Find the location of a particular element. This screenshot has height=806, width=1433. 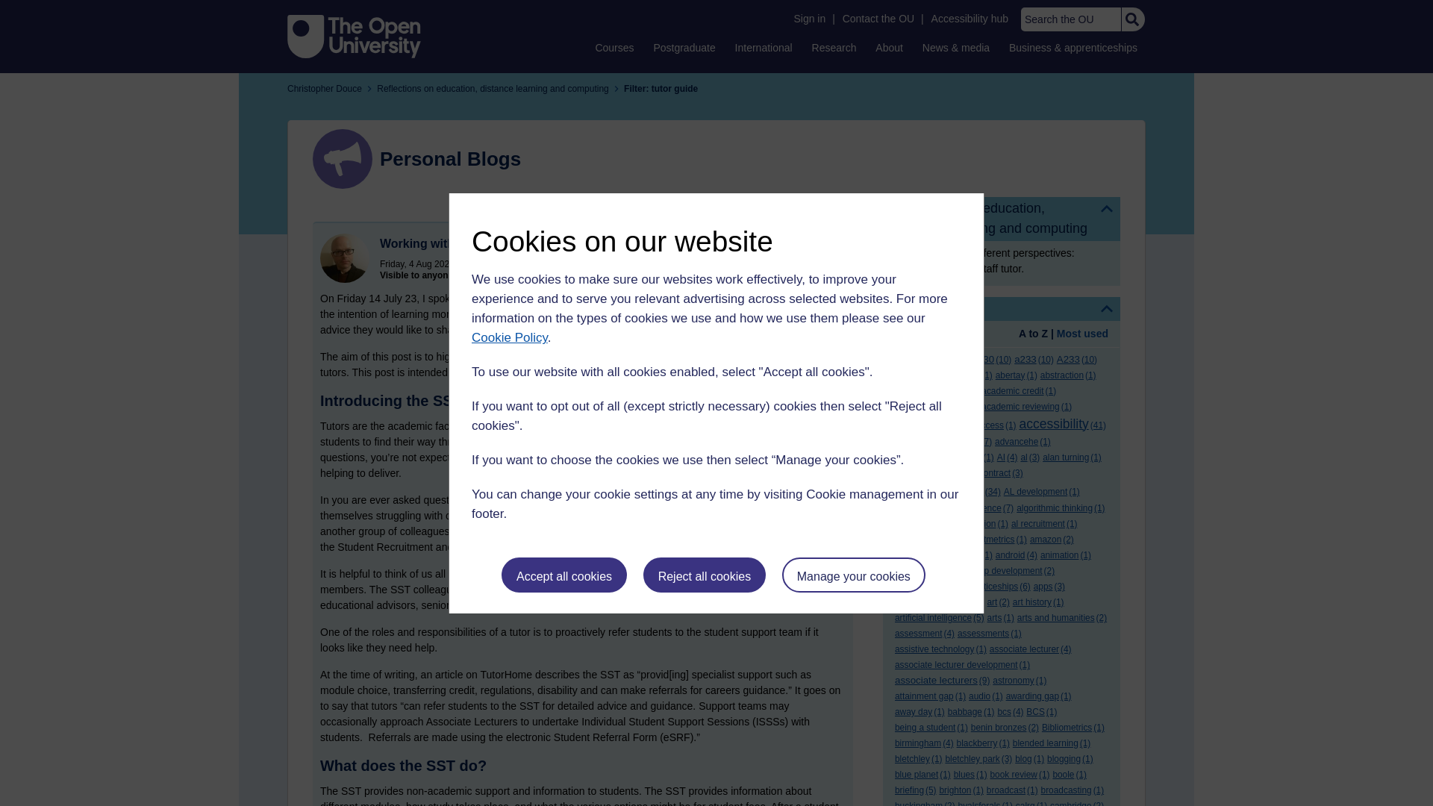

Contact the OU is located at coordinates (878, 19).